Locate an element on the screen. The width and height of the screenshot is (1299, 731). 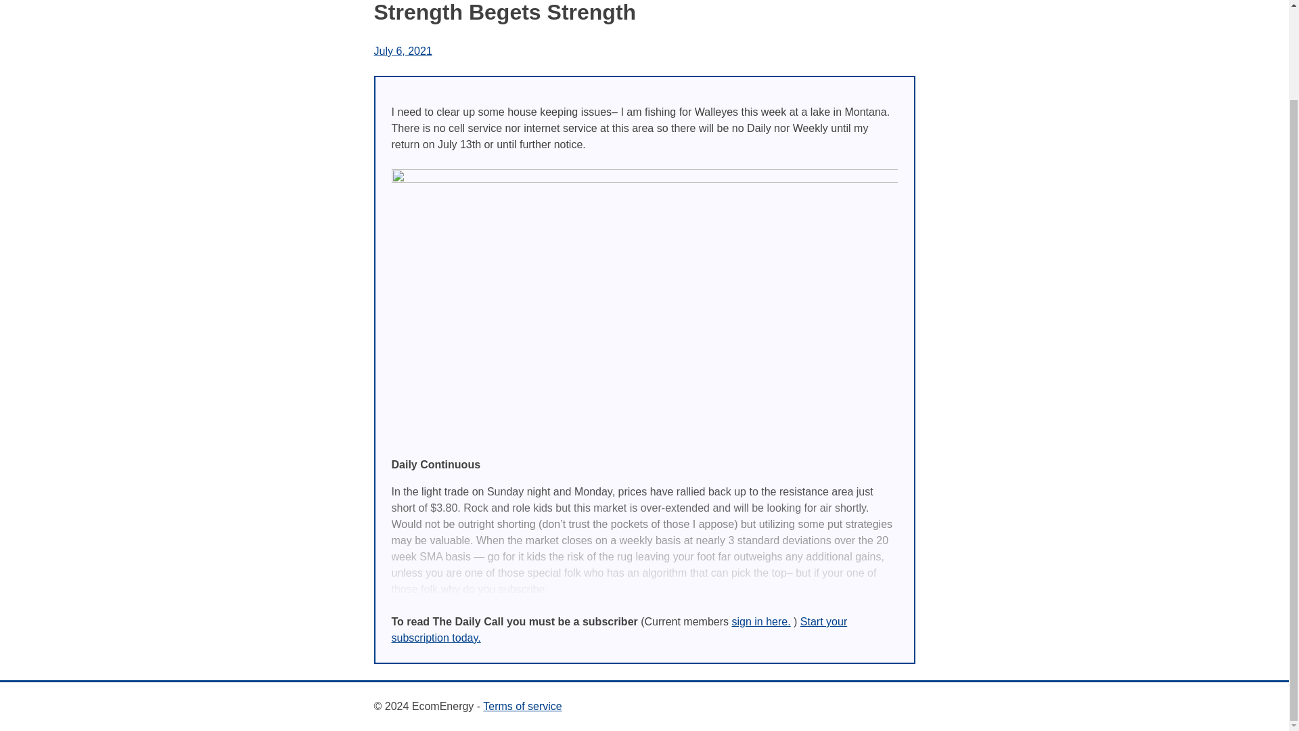
Terms of service is located at coordinates (522, 705).